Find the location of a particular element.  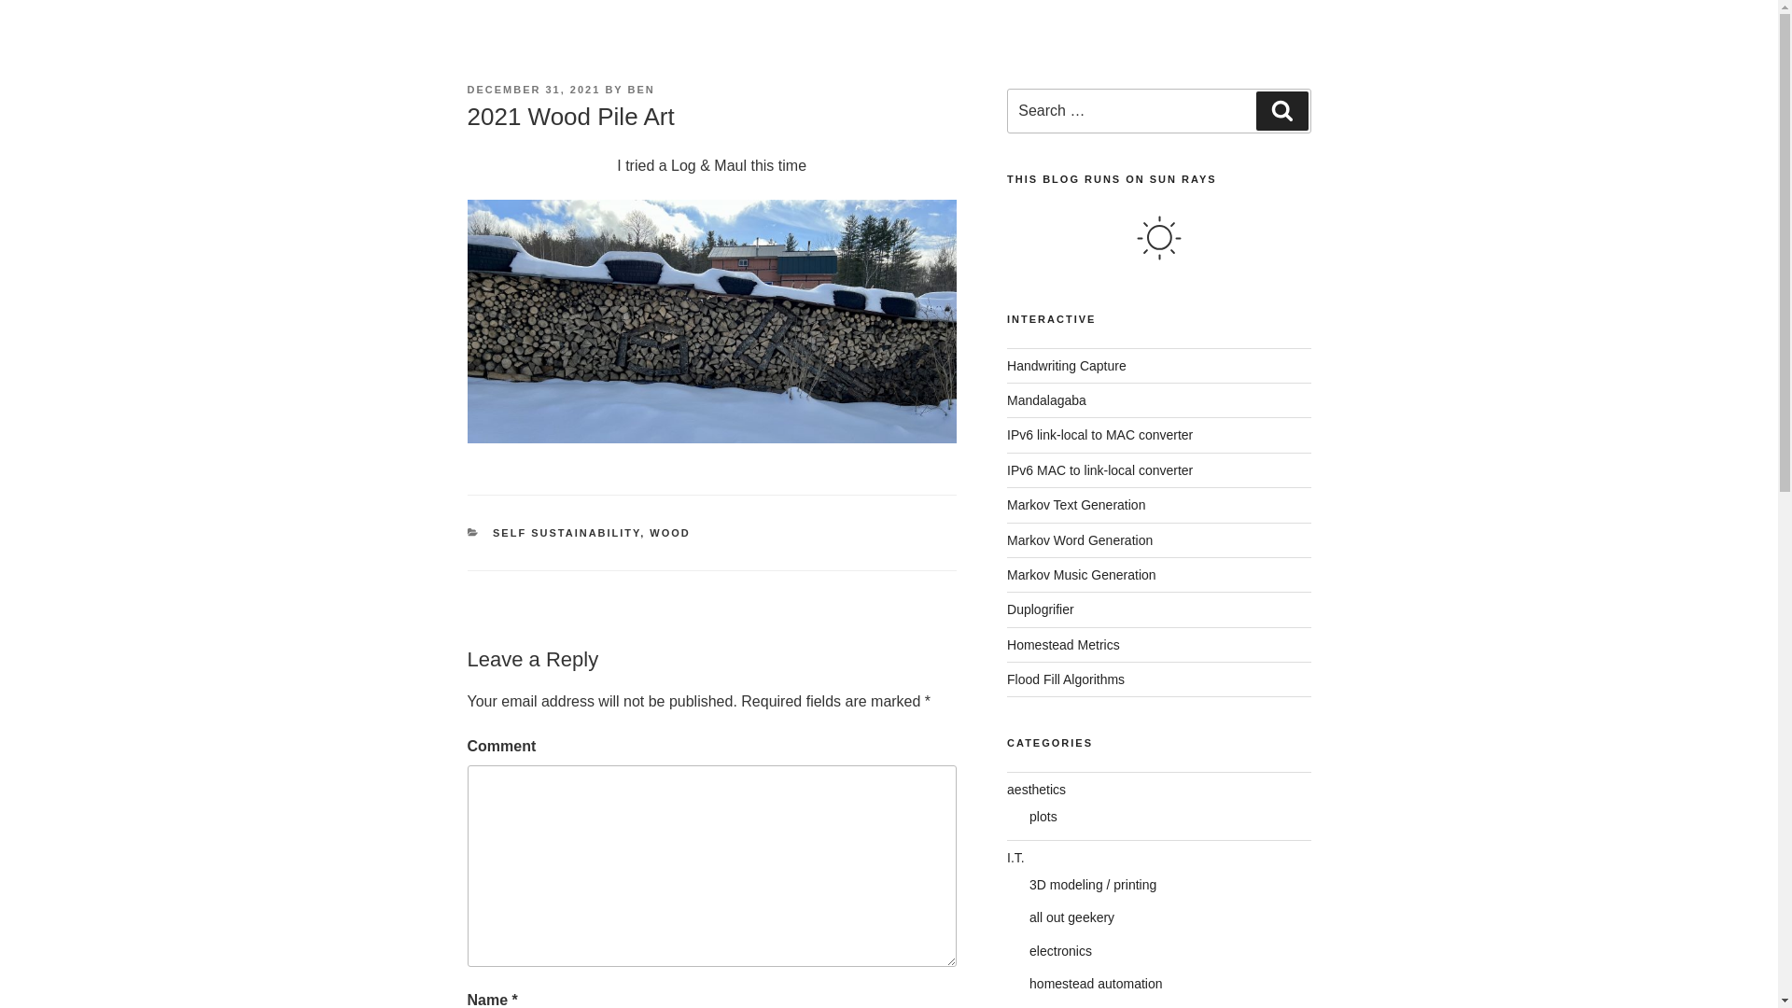

BEN is located at coordinates (642, 89).